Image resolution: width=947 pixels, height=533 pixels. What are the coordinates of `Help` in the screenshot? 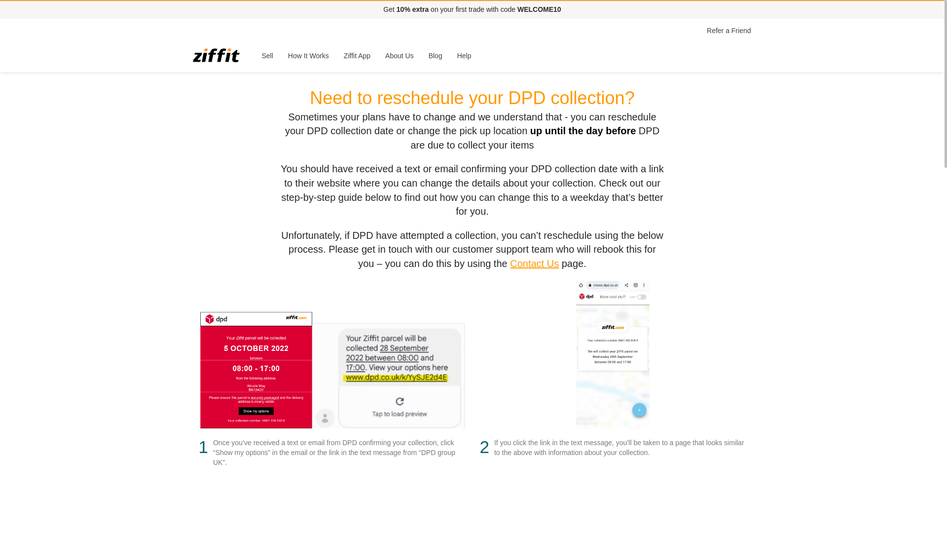 It's located at (465, 55).